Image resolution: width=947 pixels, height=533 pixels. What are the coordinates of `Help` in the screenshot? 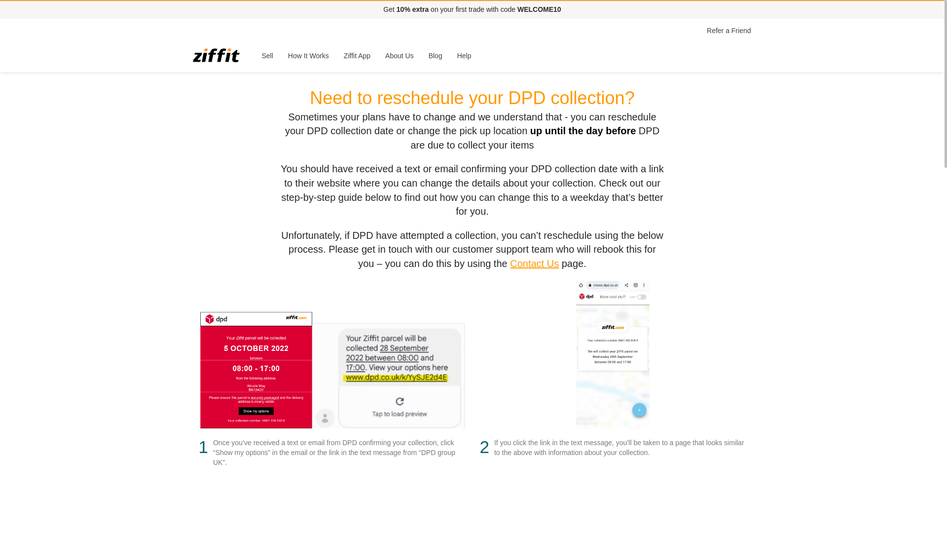 It's located at (465, 55).